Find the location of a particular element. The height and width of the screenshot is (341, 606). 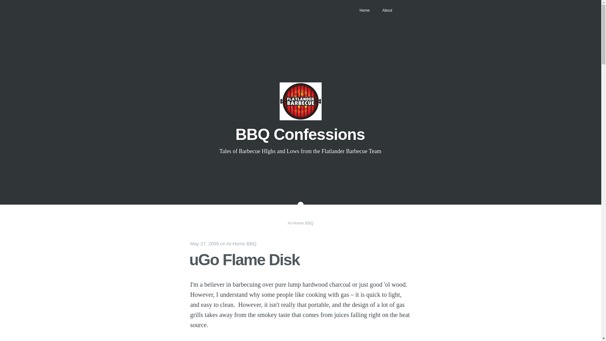

At-Home BBQ is located at coordinates (241, 243).